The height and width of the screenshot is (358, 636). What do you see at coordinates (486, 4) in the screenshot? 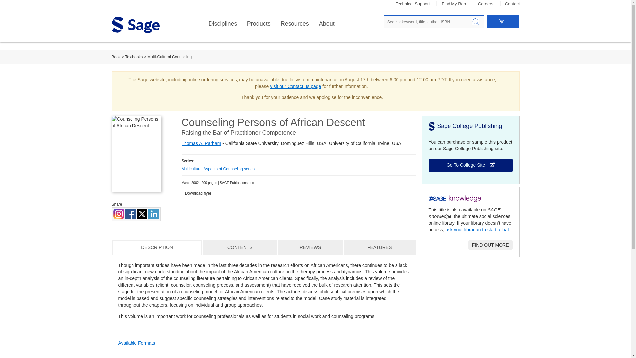
I see `Careers` at bounding box center [486, 4].